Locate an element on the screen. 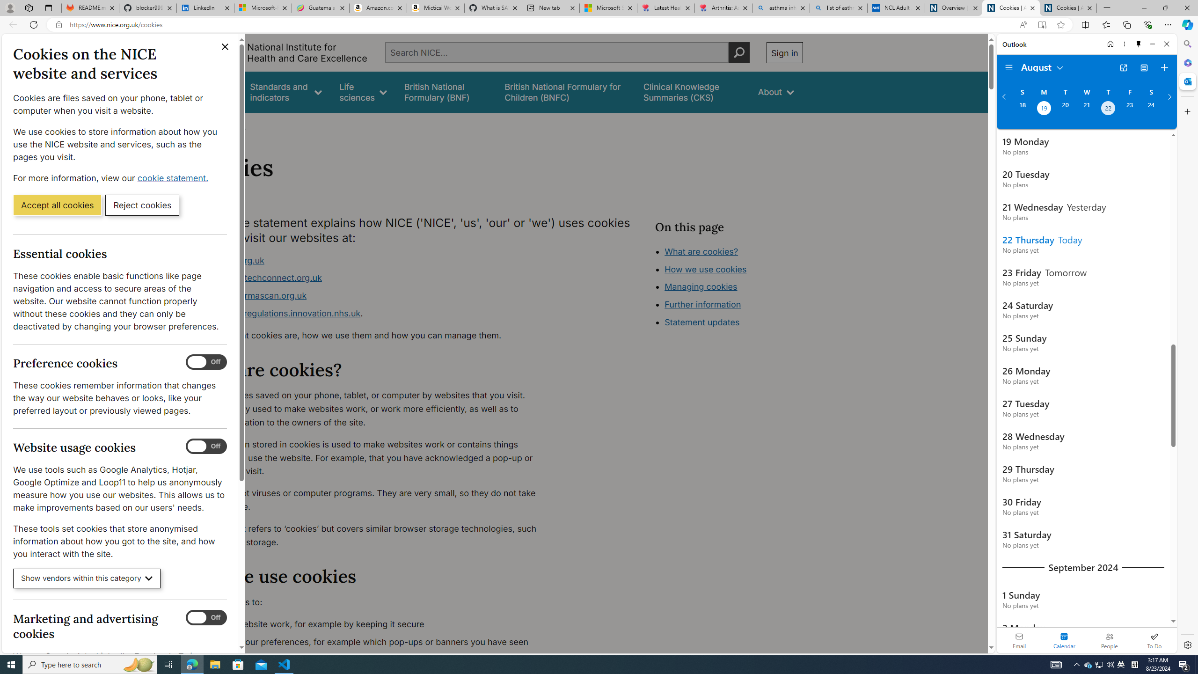 This screenshot has height=674, width=1198. How we use cookies is located at coordinates (738, 321).